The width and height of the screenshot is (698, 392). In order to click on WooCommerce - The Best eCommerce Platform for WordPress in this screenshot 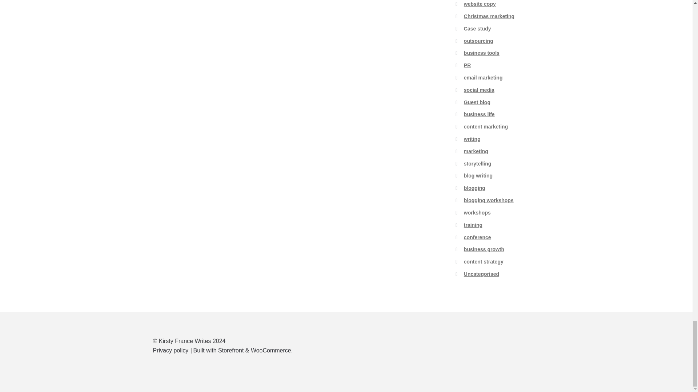, I will do `click(242, 350)`.